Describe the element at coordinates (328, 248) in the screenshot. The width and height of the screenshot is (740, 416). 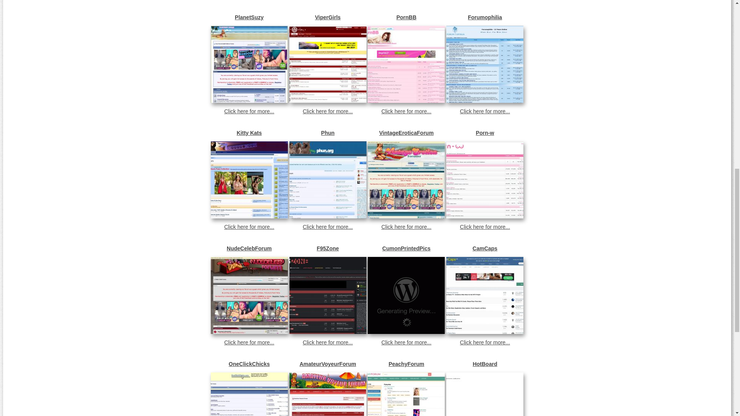
I see `F95Zone` at that location.